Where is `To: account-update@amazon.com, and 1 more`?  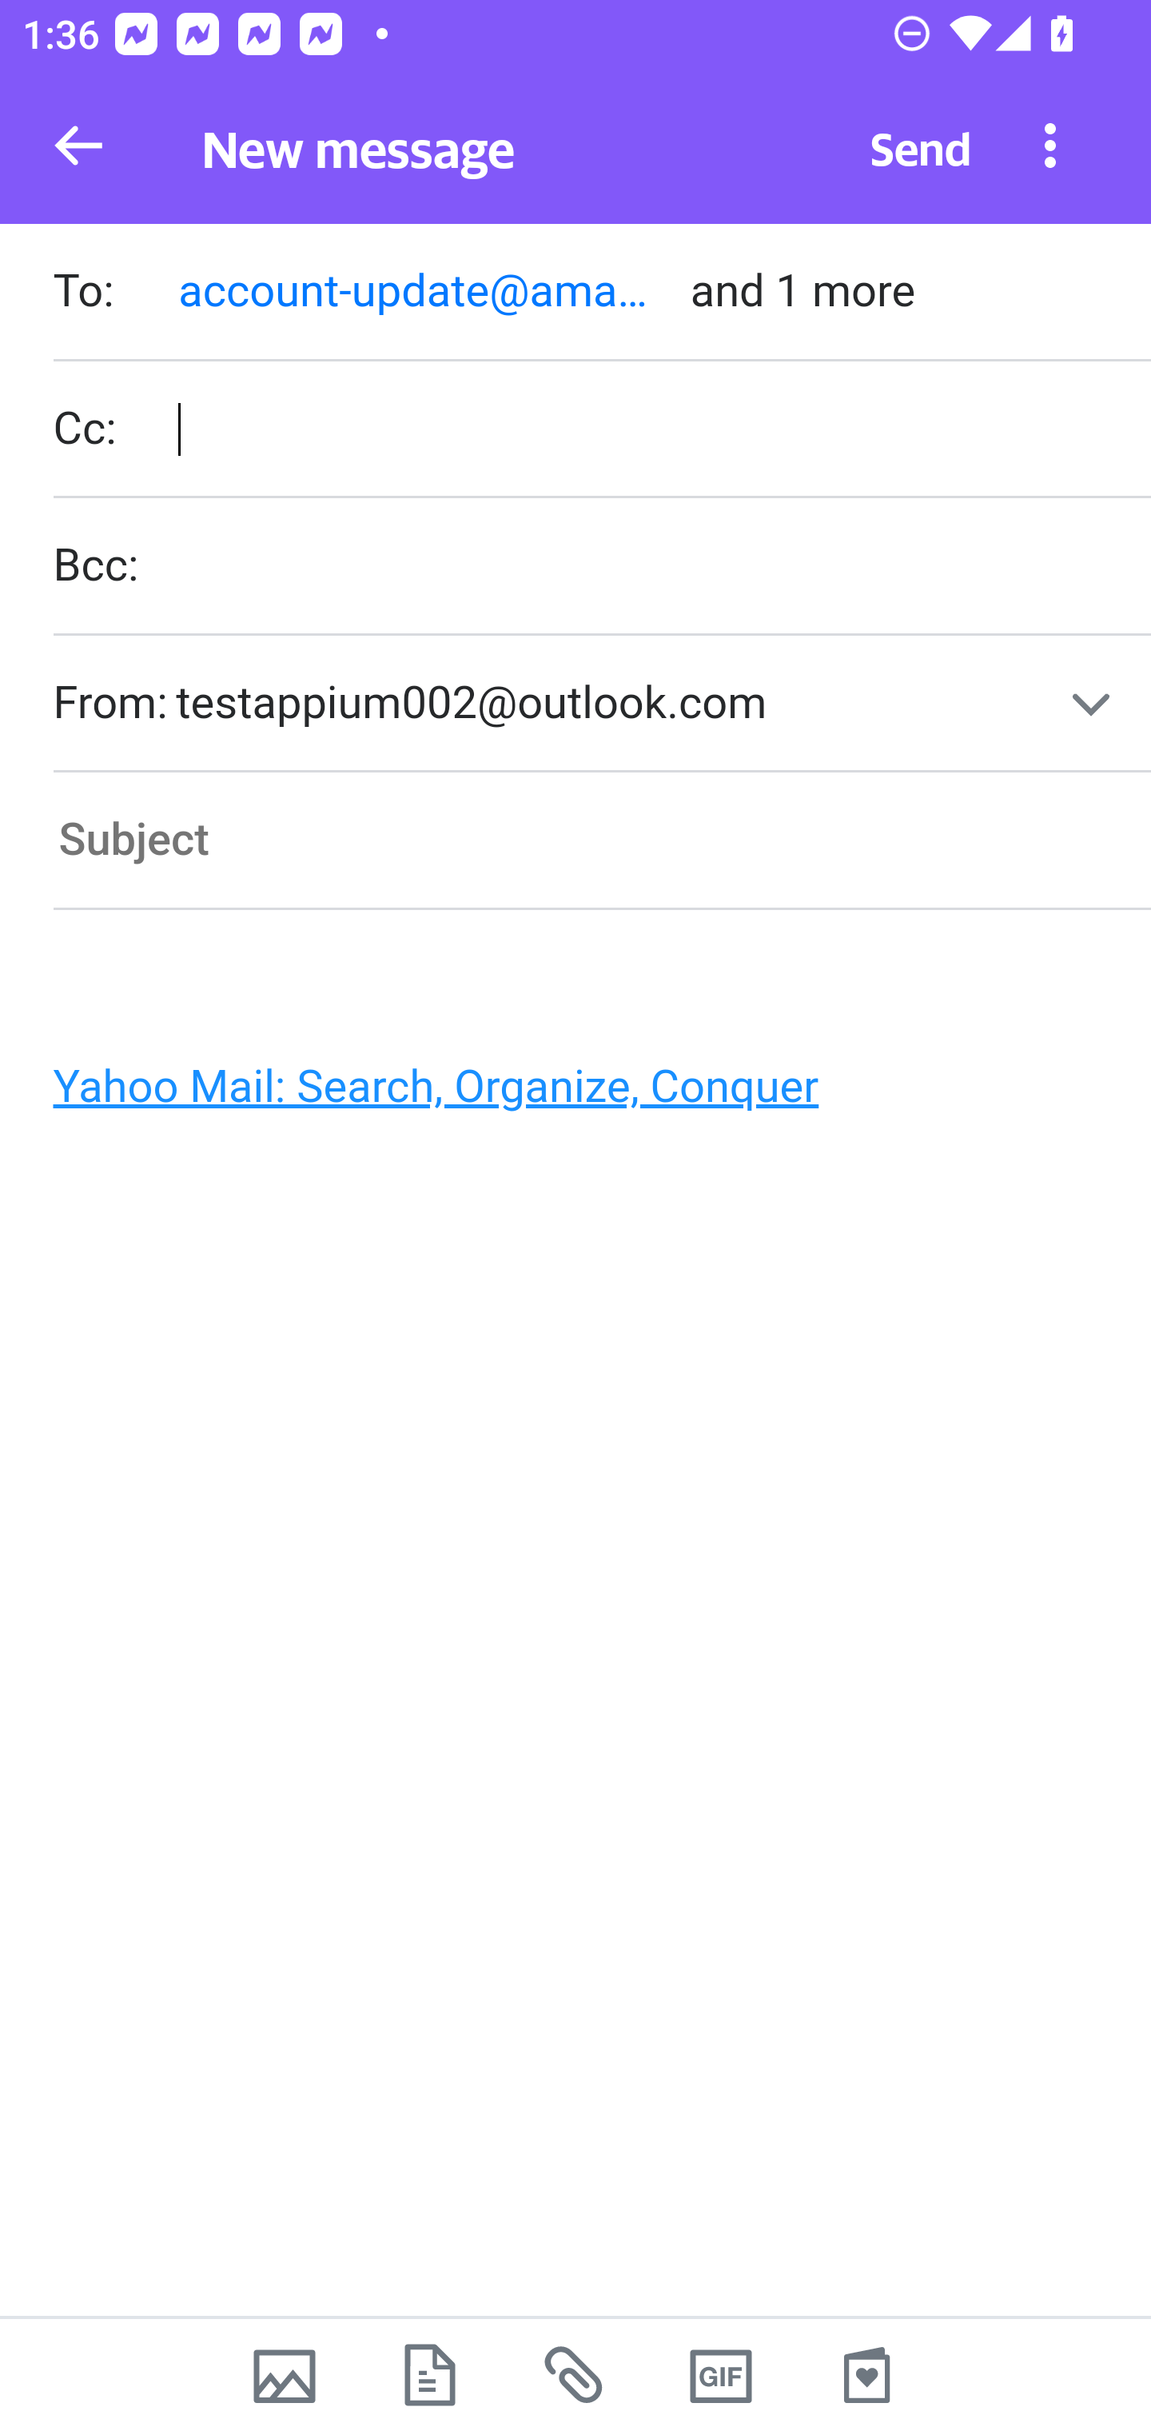 To: account-update@amazon.com, and 1 more is located at coordinates (601, 294).